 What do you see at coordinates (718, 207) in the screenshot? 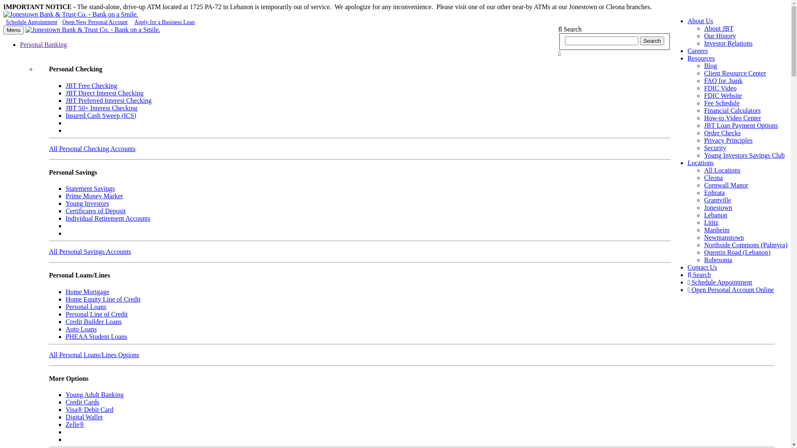
I see `Jonestown` at bounding box center [718, 207].